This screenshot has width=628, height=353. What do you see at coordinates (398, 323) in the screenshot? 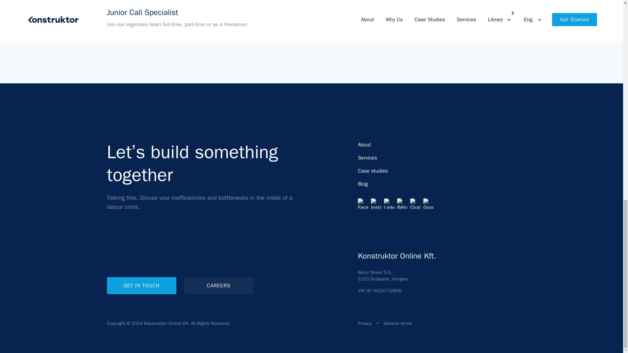
I see `General terms` at bounding box center [398, 323].